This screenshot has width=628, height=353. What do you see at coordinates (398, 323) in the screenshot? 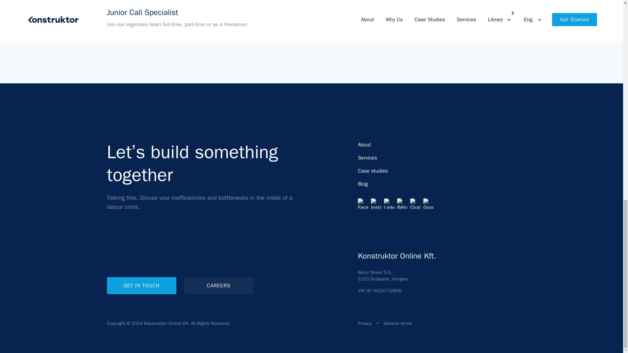
I see `General terms` at bounding box center [398, 323].